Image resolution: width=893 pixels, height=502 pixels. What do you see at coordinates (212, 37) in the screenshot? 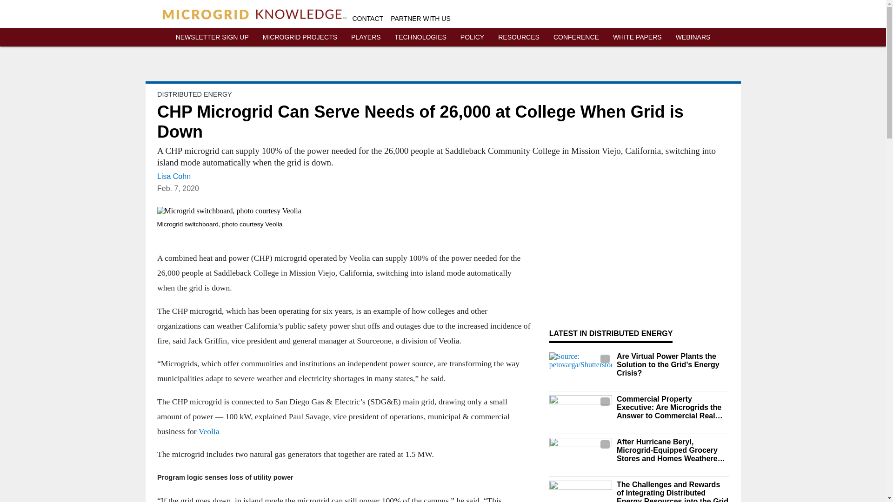
I see `NEWSLETTER SIGN UP` at bounding box center [212, 37].